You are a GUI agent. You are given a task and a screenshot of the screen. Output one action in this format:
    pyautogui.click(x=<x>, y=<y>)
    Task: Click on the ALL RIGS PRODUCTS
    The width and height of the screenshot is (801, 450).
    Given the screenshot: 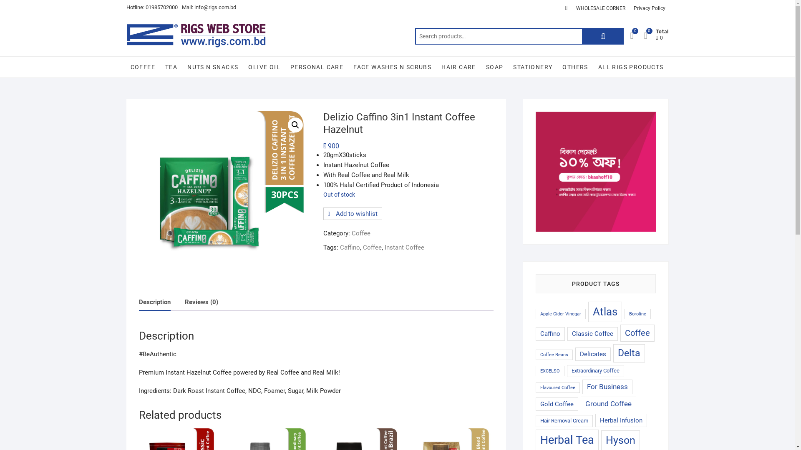 What is the action you would take?
    pyautogui.click(x=631, y=67)
    